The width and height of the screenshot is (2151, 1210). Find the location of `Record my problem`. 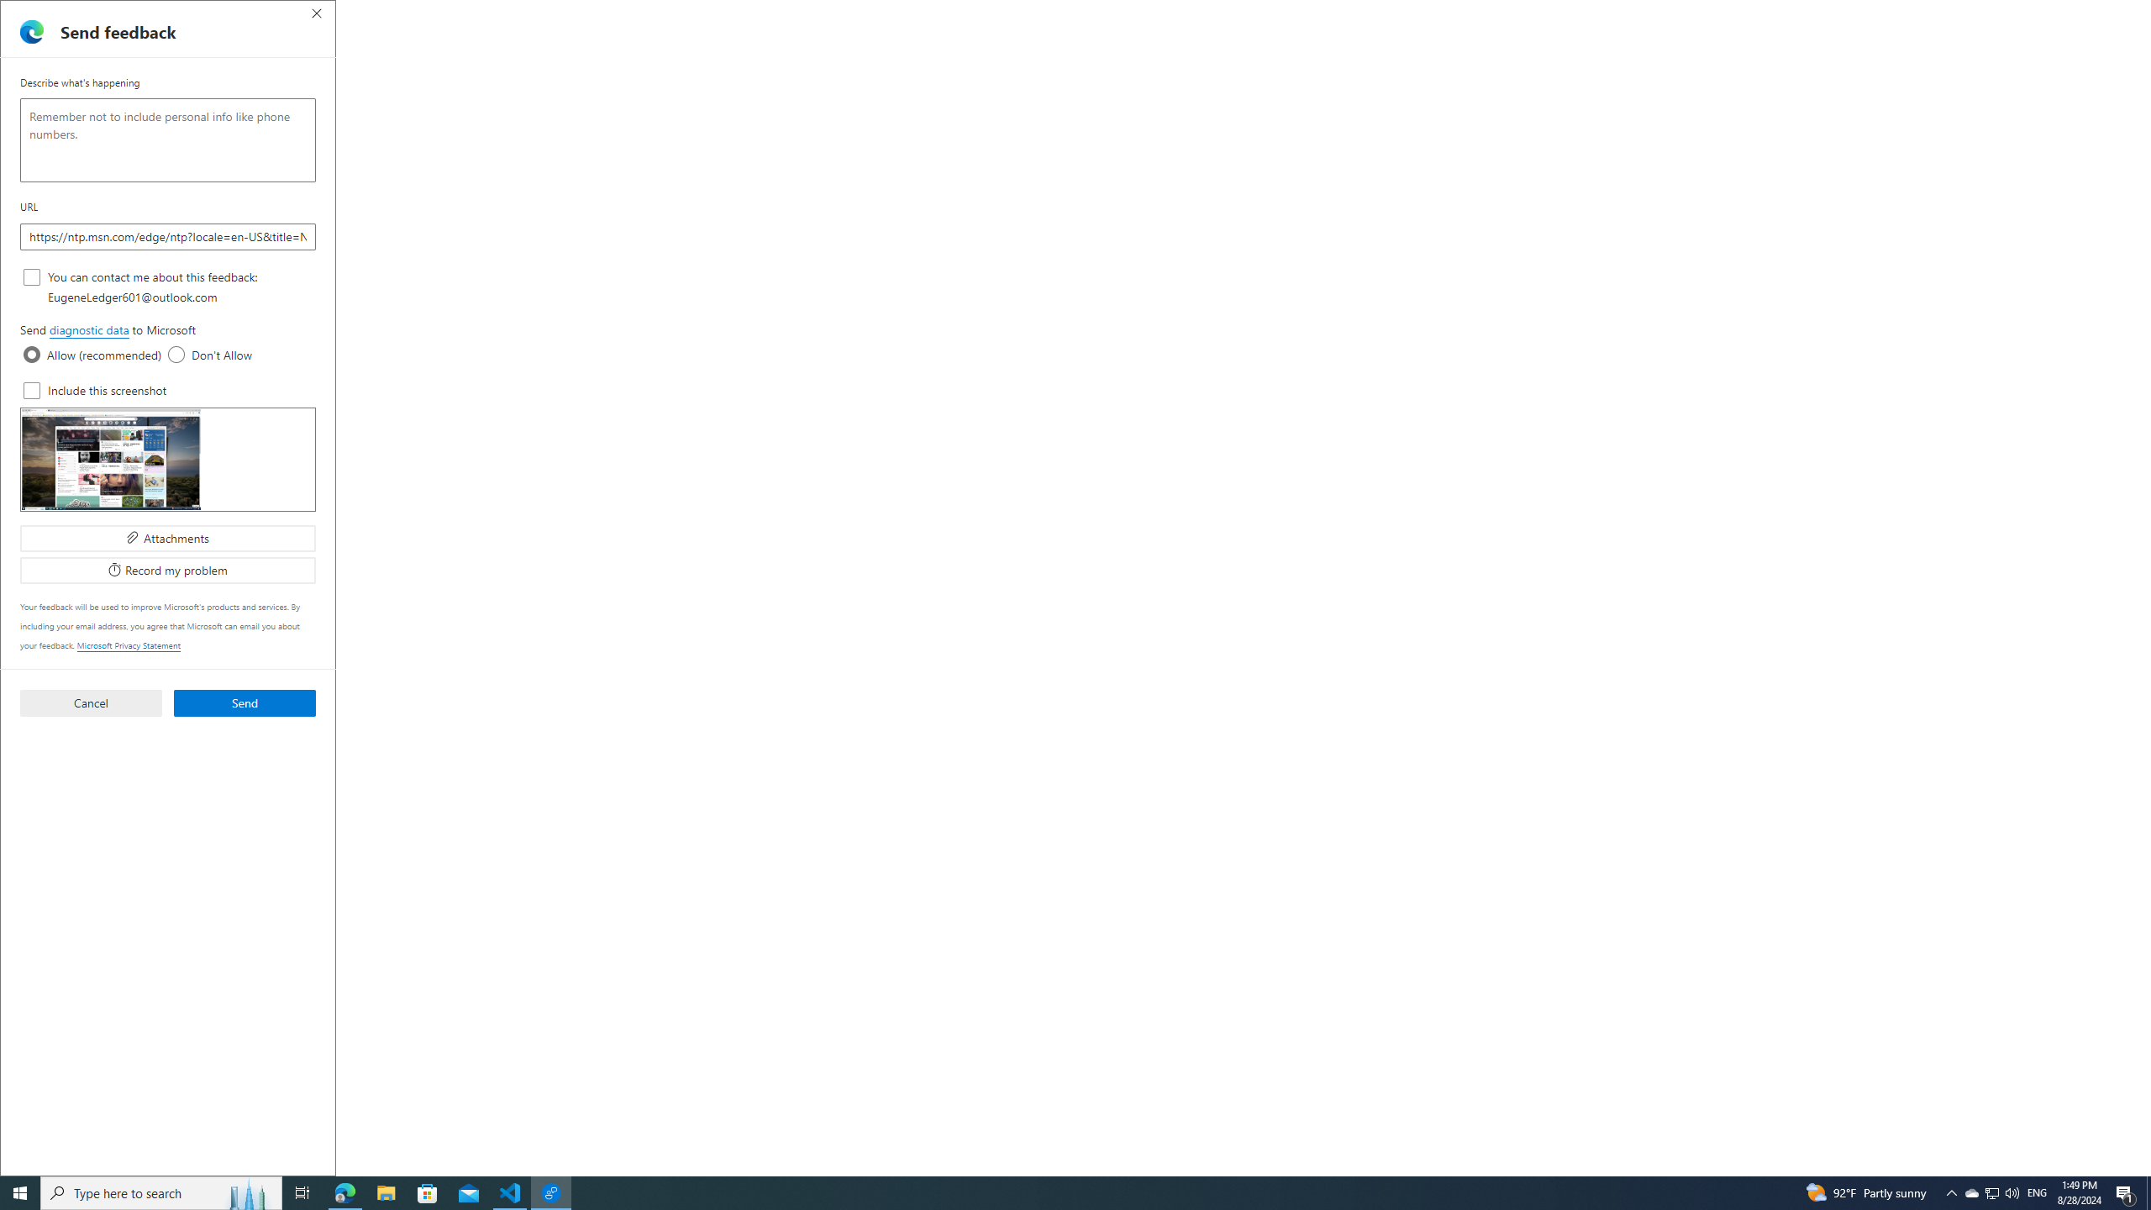

Record my problem is located at coordinates (168, 570).